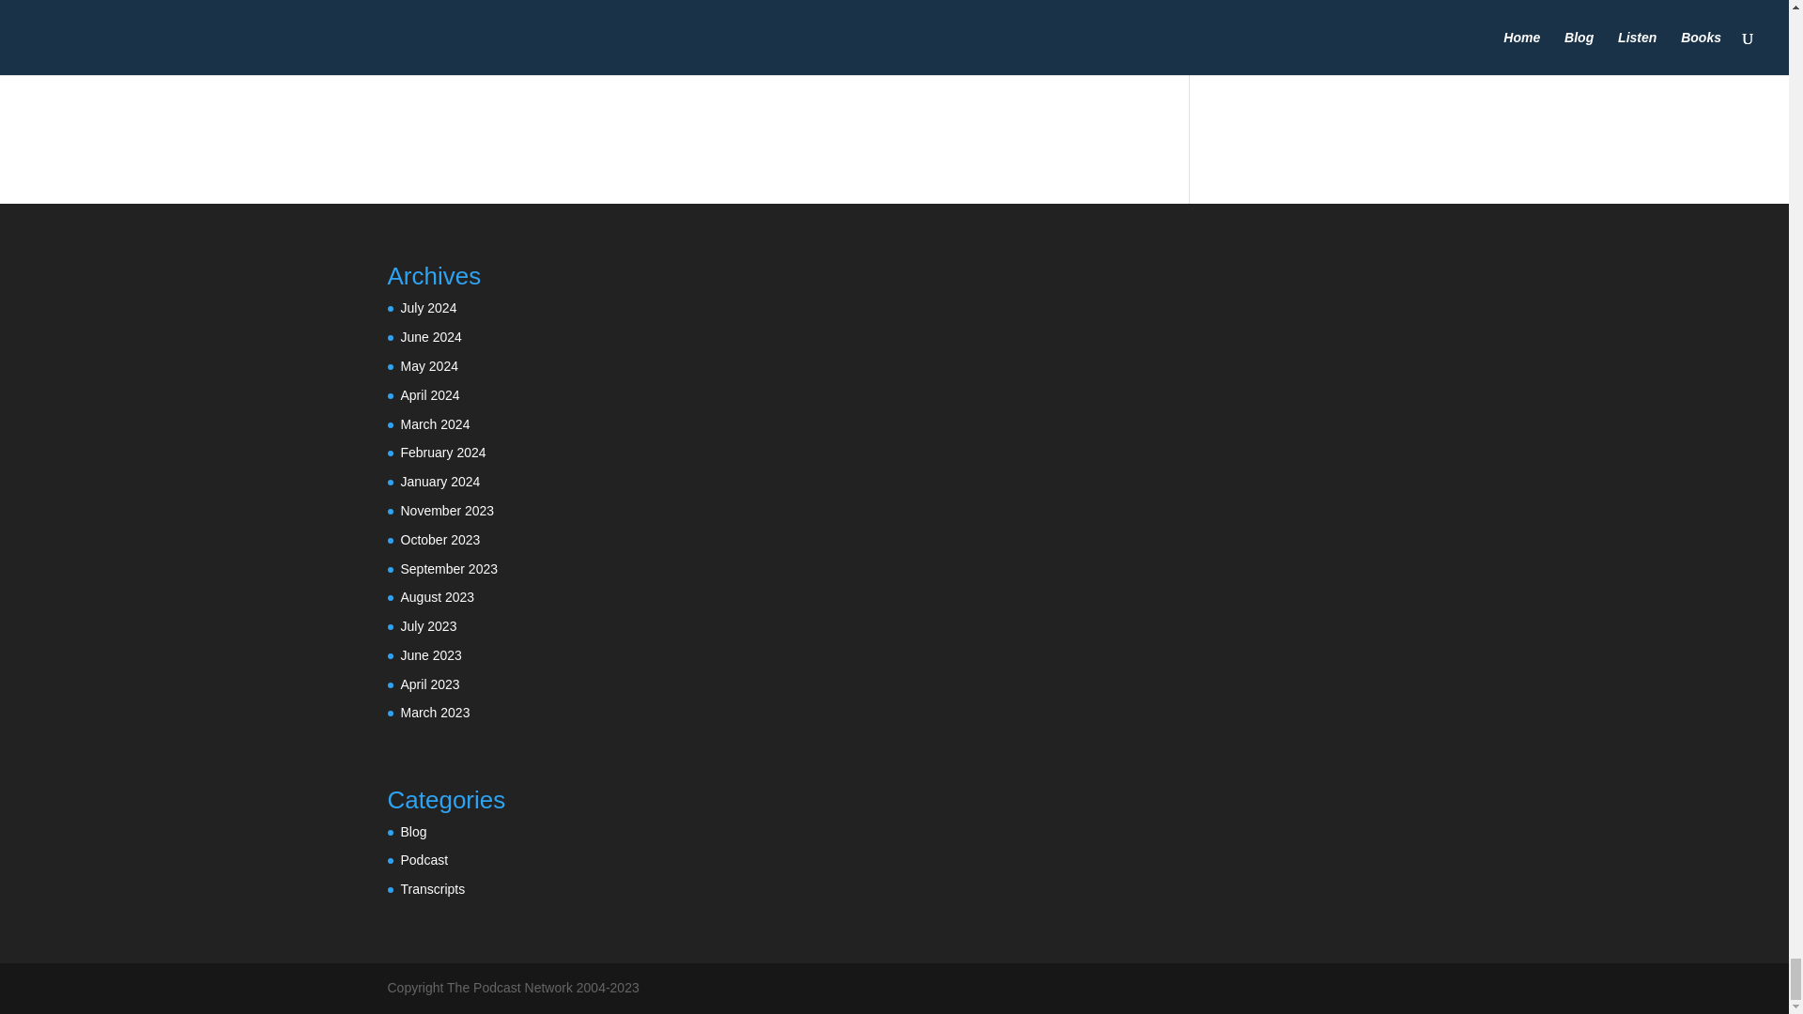  Describe the element at coordinates (447, 510) in the screenshot. I see `November 2023` at that location.